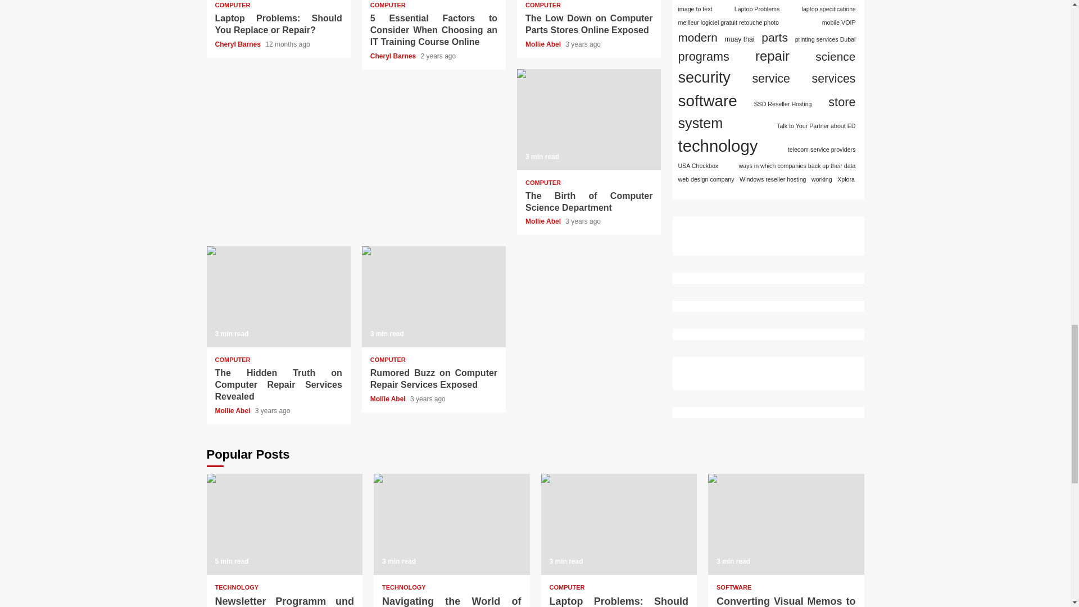 The width and height of the screenshot is (1079, 607). Describe the element at coordinates (588, 120) in the screenshot. I see `The Birth of Computer Science Department` at that location.